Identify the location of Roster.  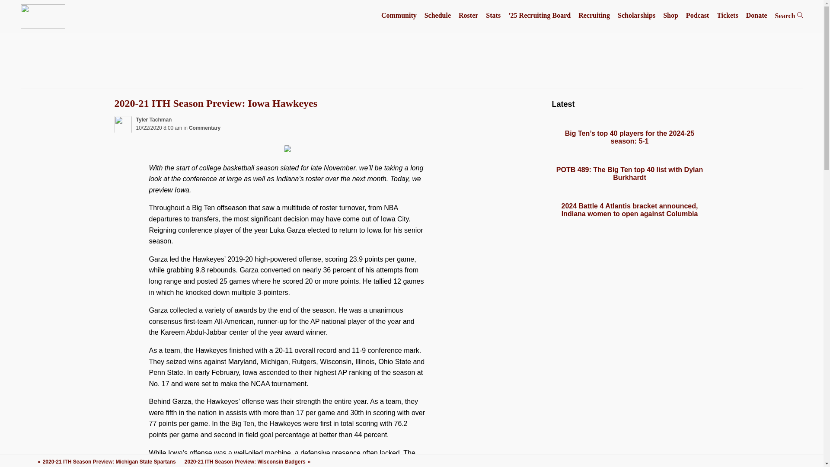
(468, 16).